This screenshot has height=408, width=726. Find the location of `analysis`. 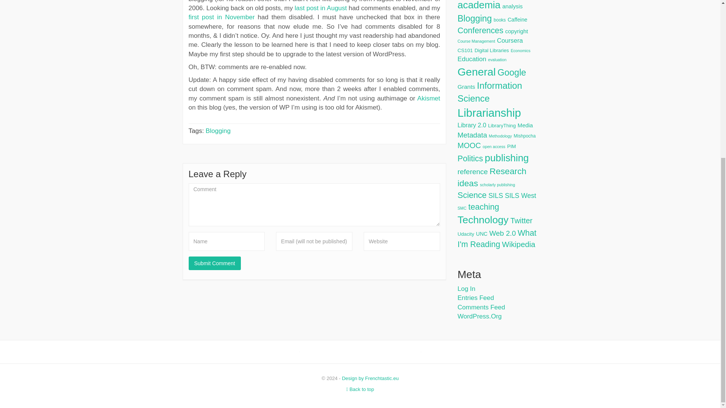

analysis is located at coordinates (512, 6).